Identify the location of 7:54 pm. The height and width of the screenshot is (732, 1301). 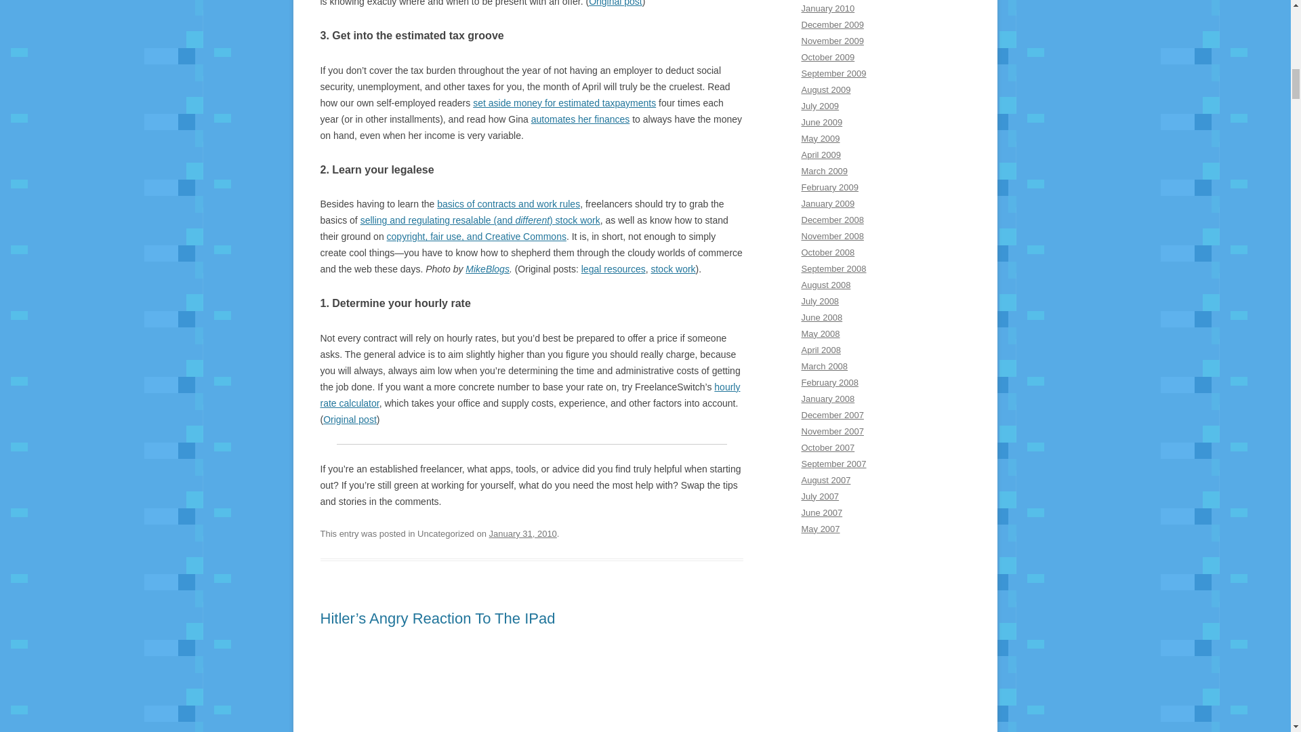
(522, 533).